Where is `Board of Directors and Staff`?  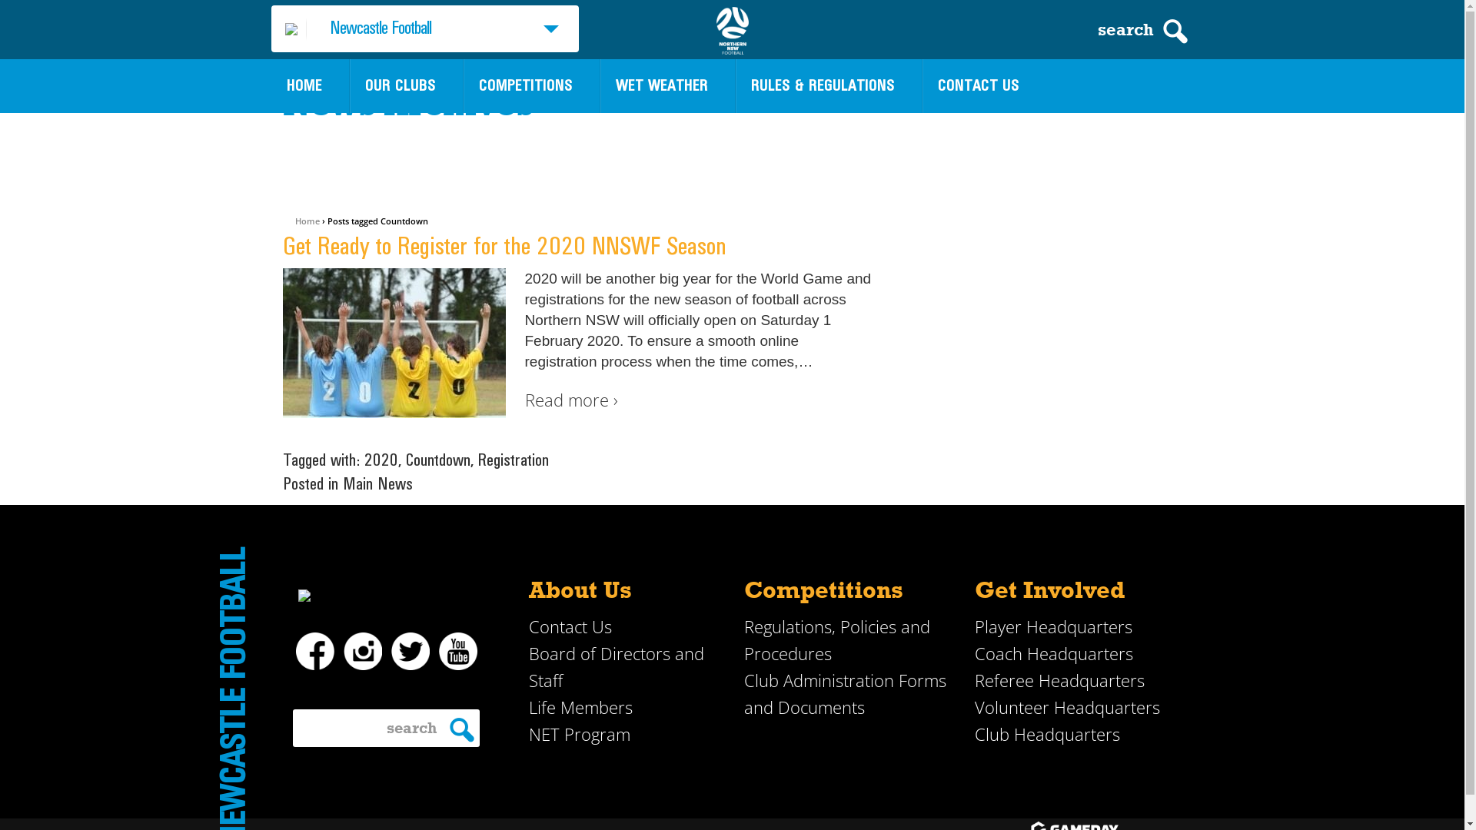 Board of Directors and Staff is located at coordinates (617, 667).